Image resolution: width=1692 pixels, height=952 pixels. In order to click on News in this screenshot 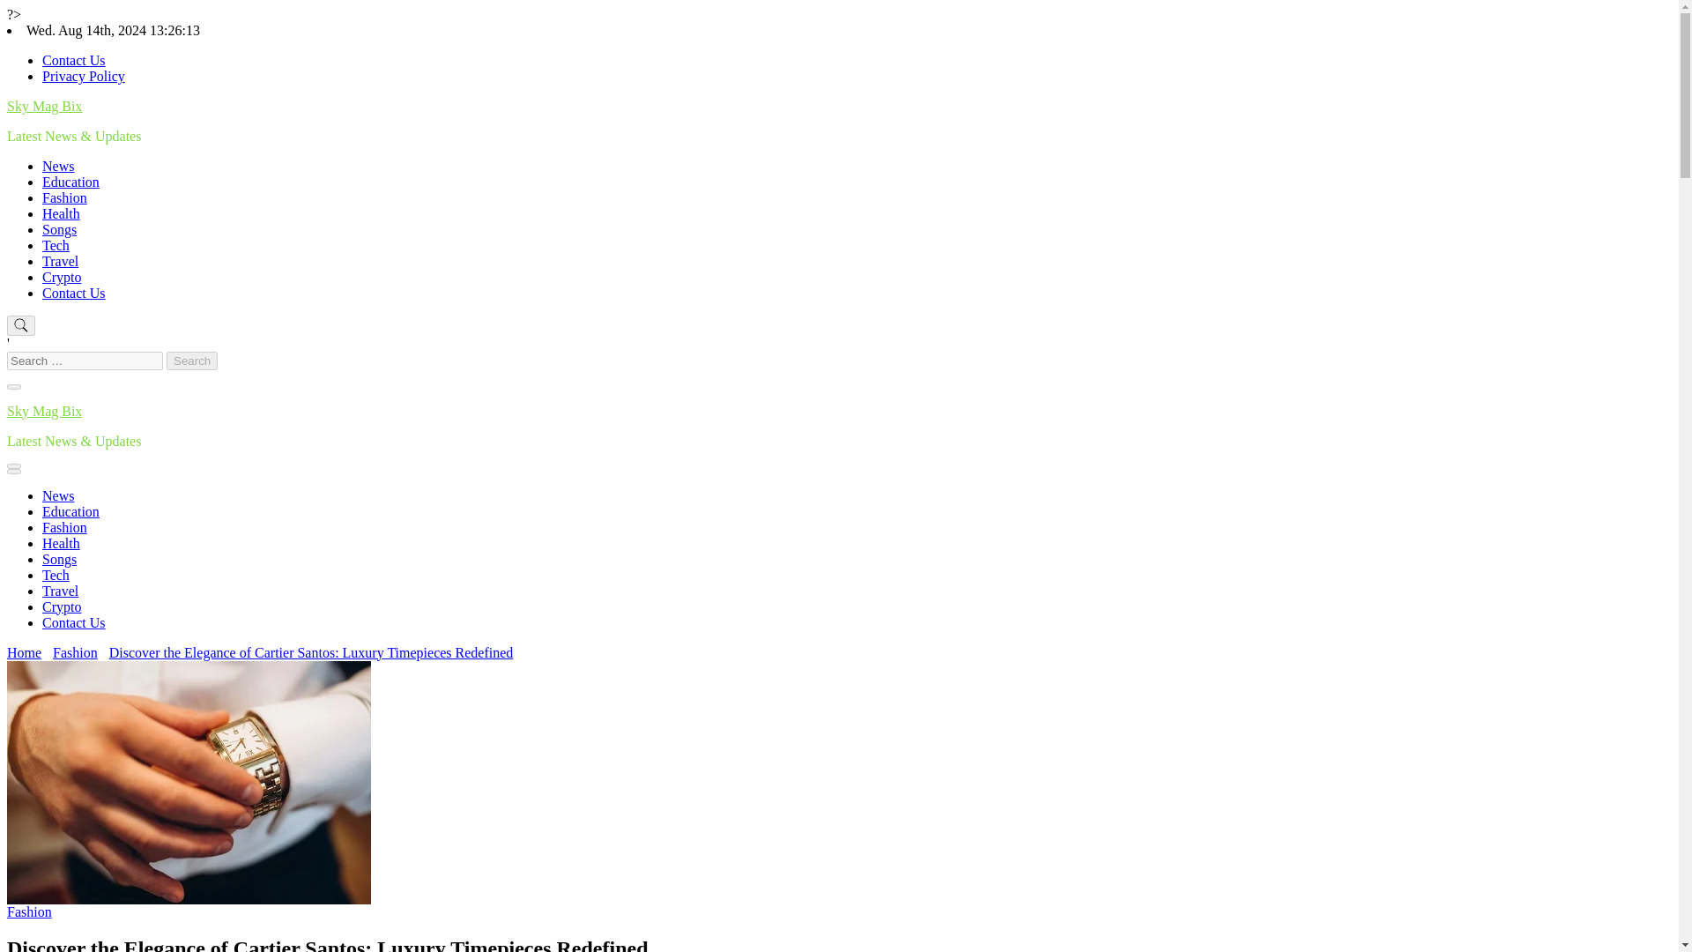, I will do `click(58, 166)`.